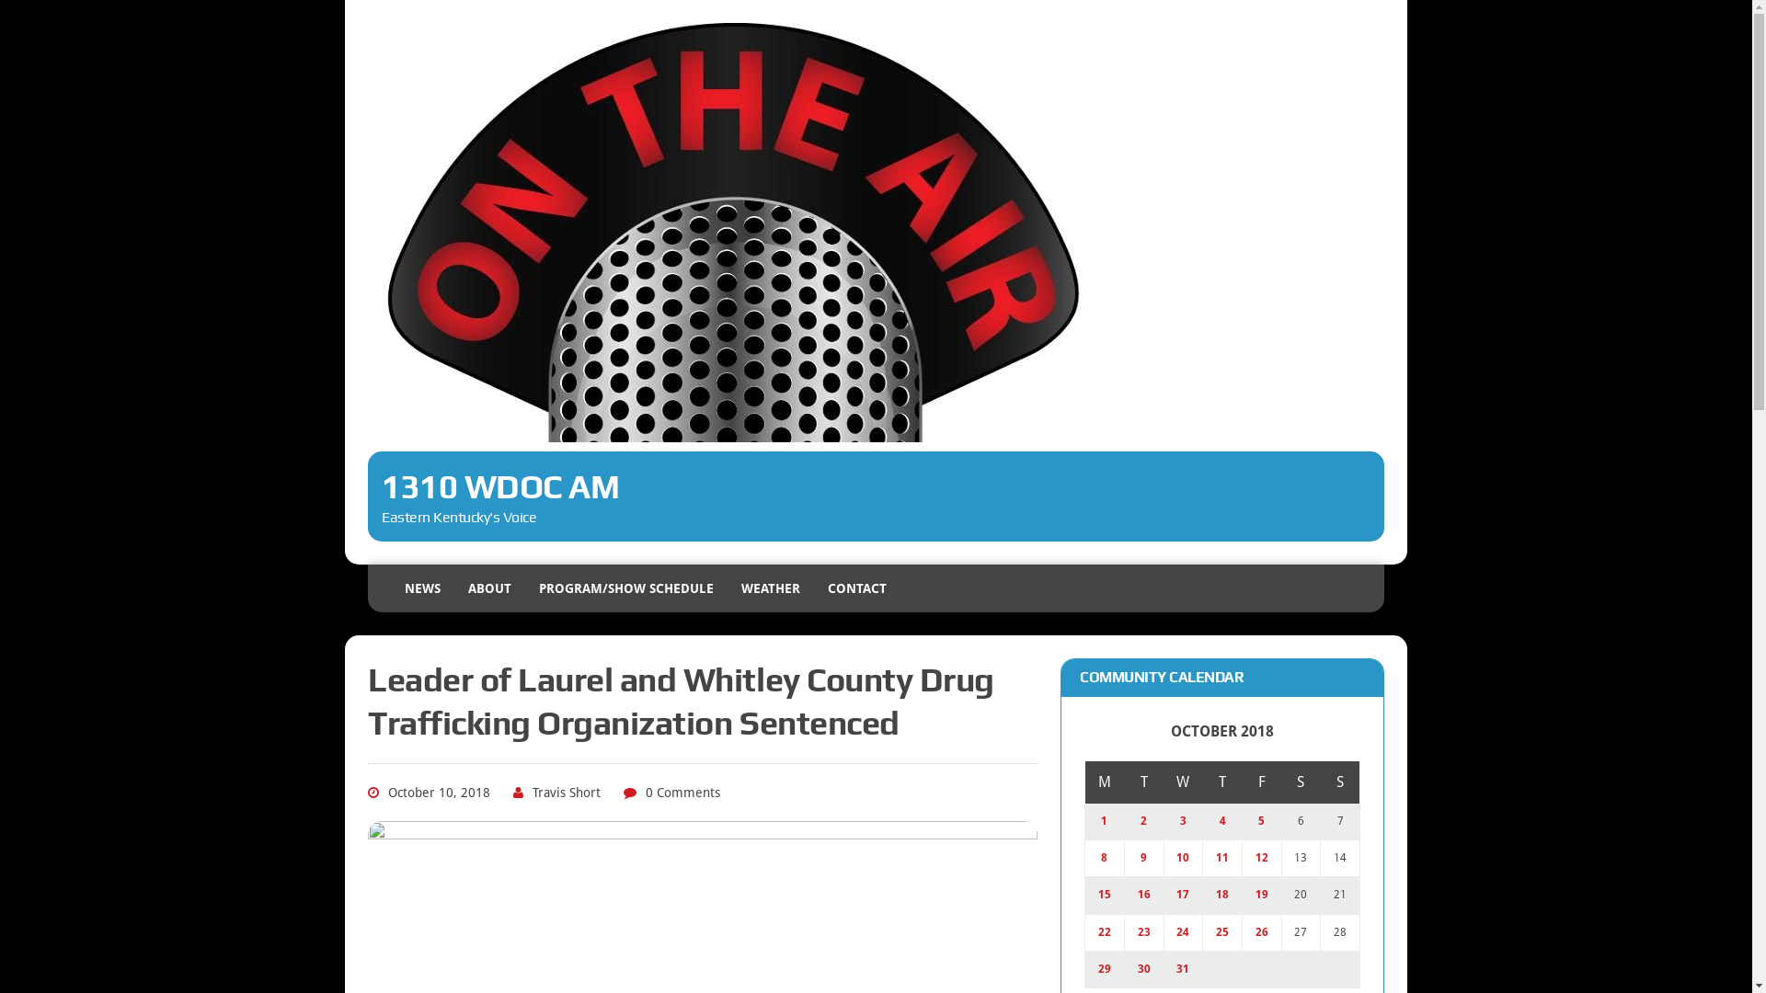 Image resolution: width=1766 pixels, height=993 pixels. What do you see at coordinates (1144, 969) in the screenshot?
I see `30` at bounding box center [1144, 969].